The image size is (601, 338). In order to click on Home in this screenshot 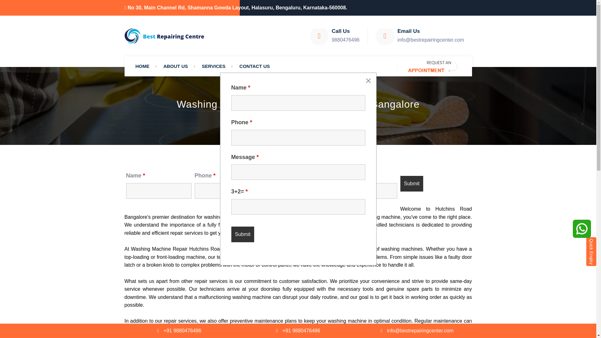, I will do `click(240, 119)`.